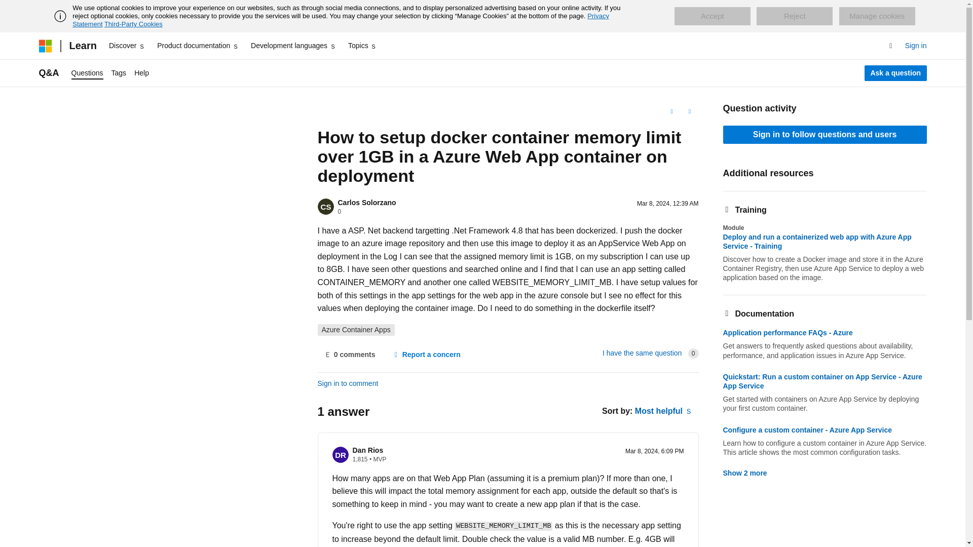 This screenshot has height=547, width=973. Describe the element at coordinates (795, 16) in the screenshot. I see `Reject` at that location.